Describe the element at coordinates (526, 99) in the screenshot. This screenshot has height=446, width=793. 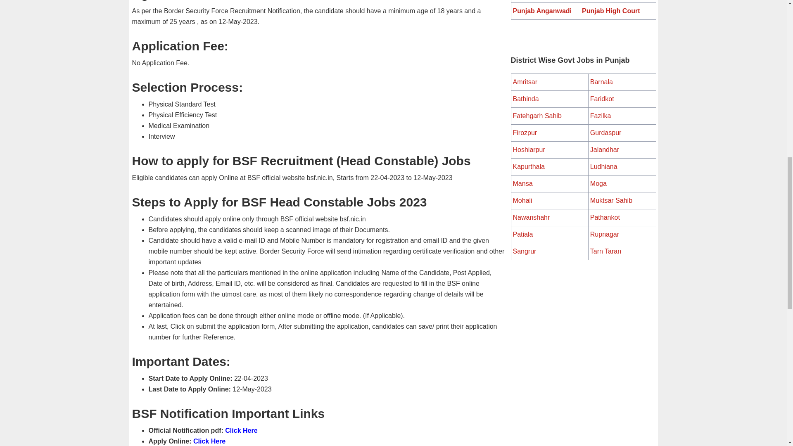
I see `Bathinda` at that location.